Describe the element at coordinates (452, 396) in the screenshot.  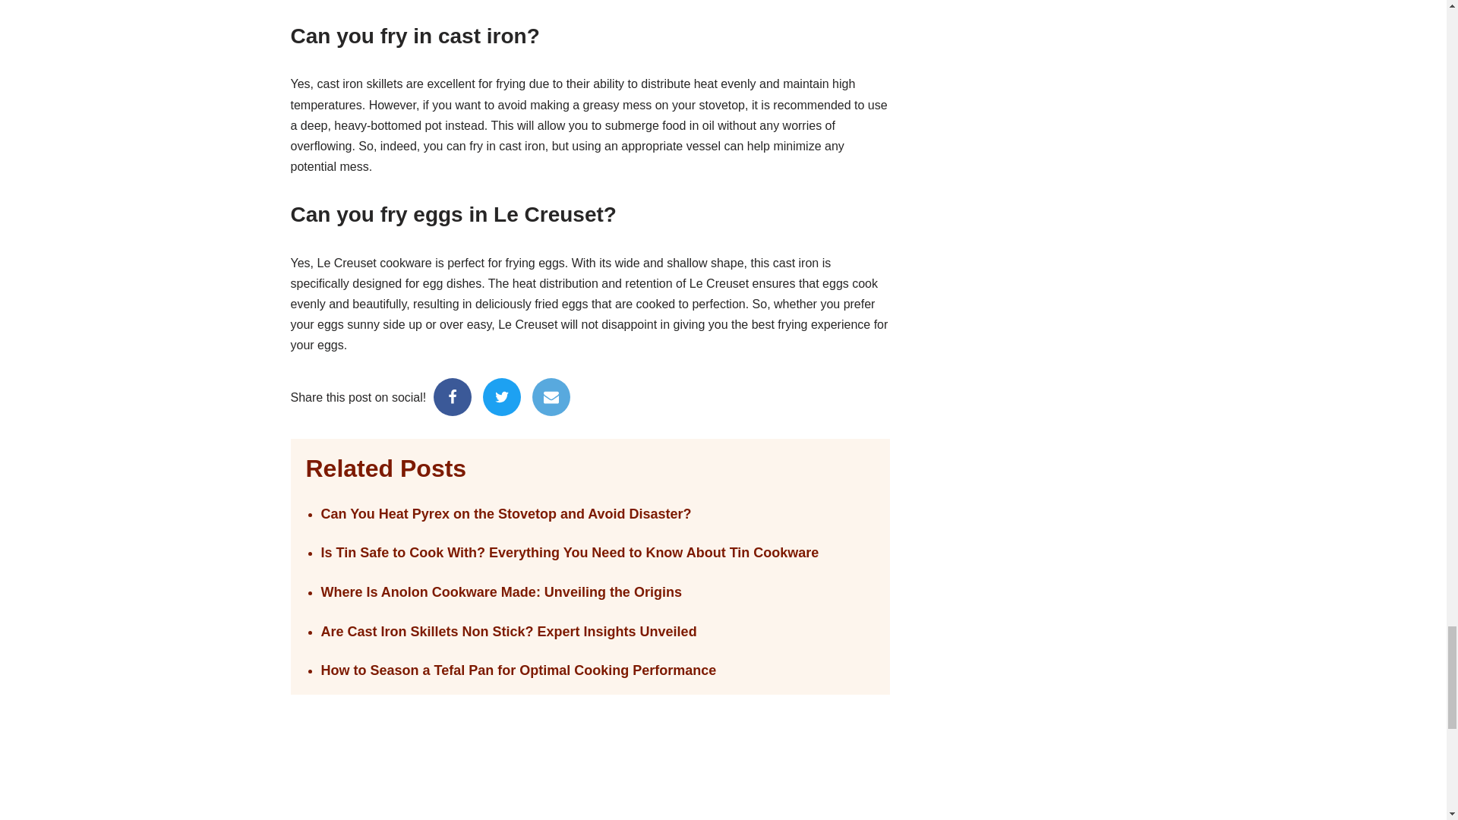
I see `Facebook` at that location.